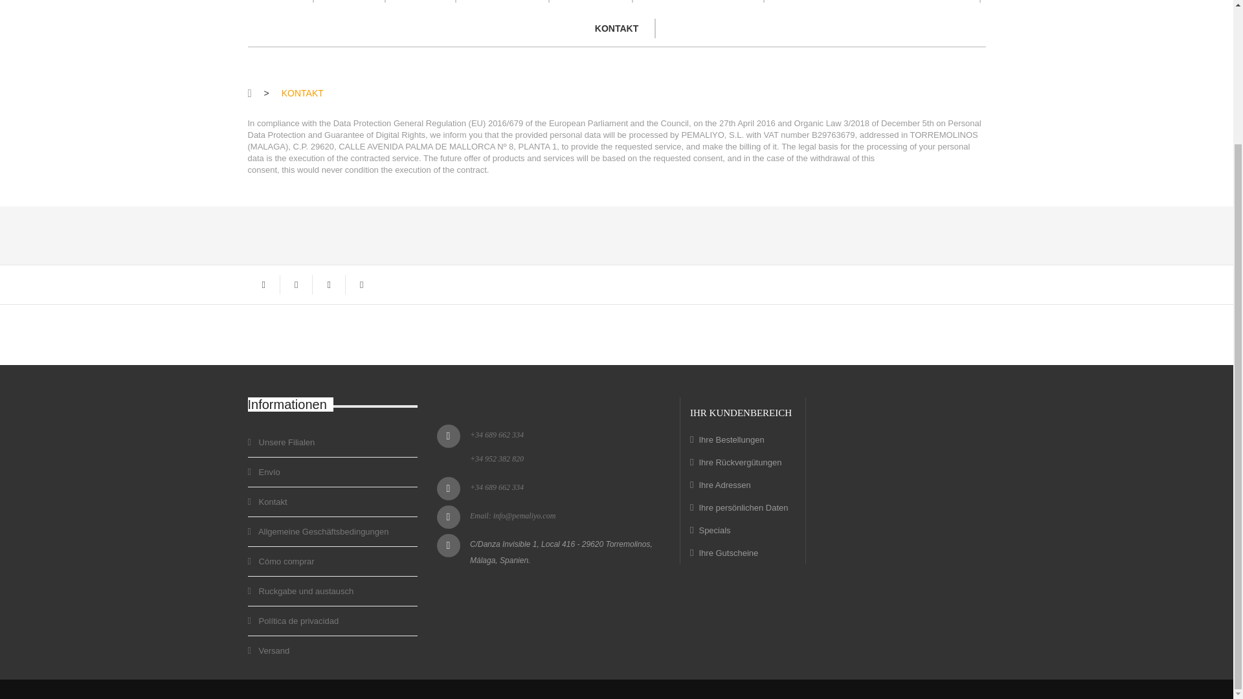  What do you see at coordinates (502, 5) in the screenshot?
I see `ZEREMONIEN` at bounding box center [502, 5].